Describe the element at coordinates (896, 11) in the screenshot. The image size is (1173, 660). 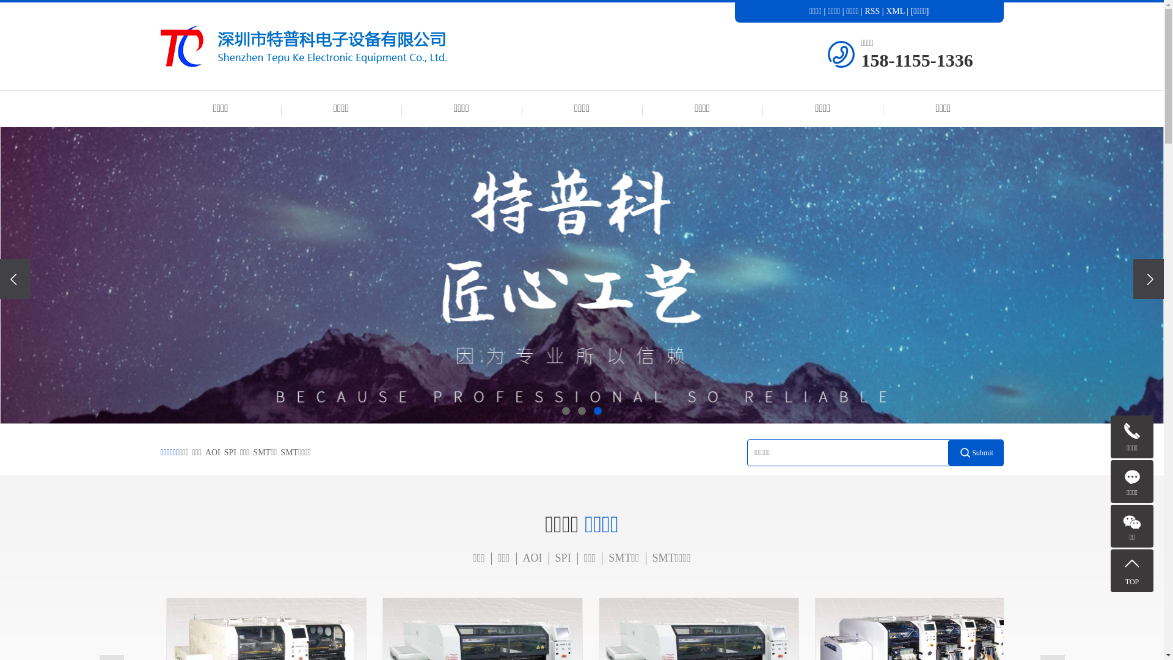
I see `XML` at that location.